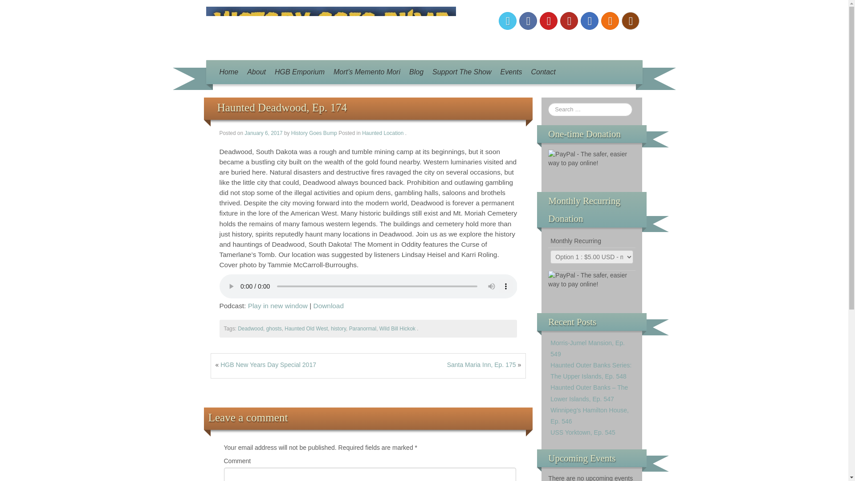  I want to click on Wild Bill Hickok, so click(397, 329).